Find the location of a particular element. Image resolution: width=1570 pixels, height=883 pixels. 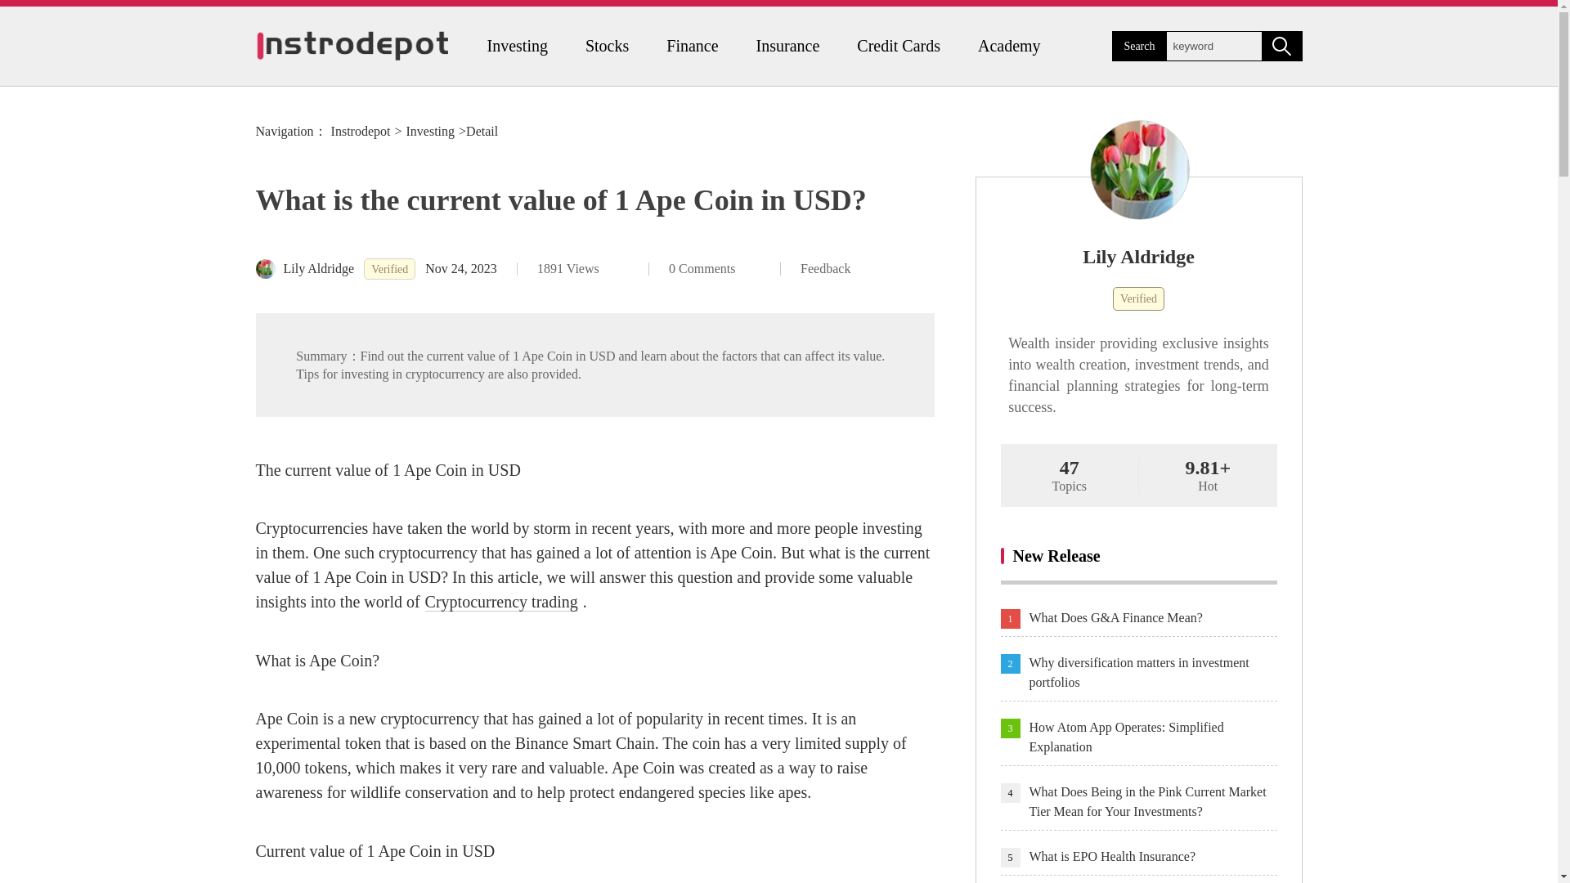

Academy is located at coordinates (1009, 46).